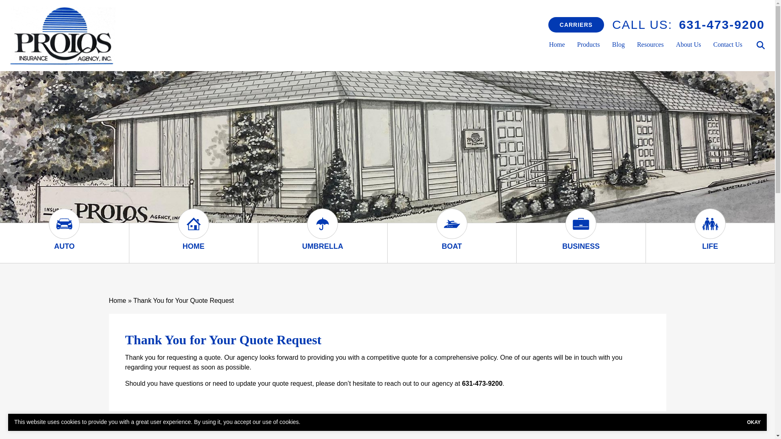 Image resolution: width=781 pixels, height=439 pixels. Describe the element at coordinates (556, 45) in the screenshot. I see `Home` at that location.